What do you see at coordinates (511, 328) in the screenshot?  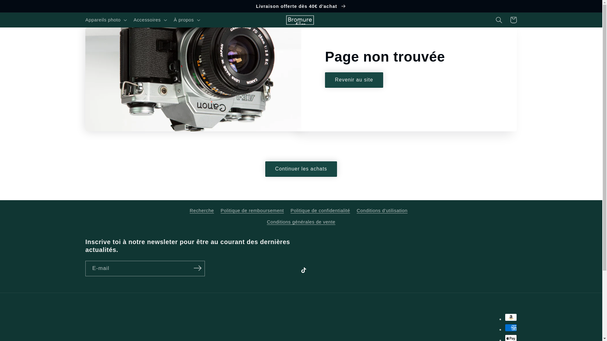 I see `American Express` at bounding box center [511, 328].